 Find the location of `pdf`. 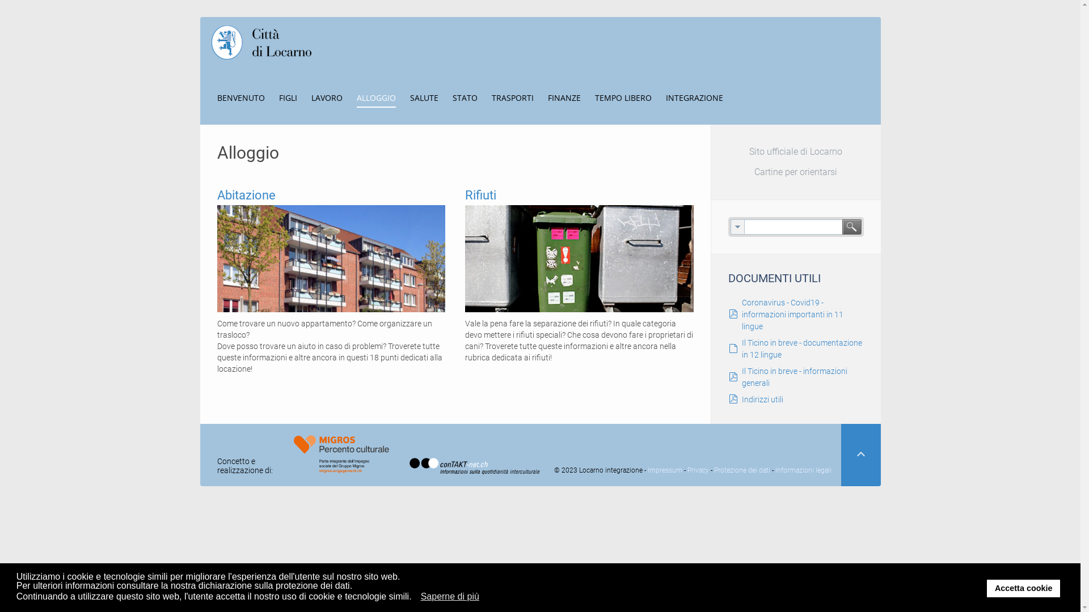

pdf is located at coordinates (733, 377).